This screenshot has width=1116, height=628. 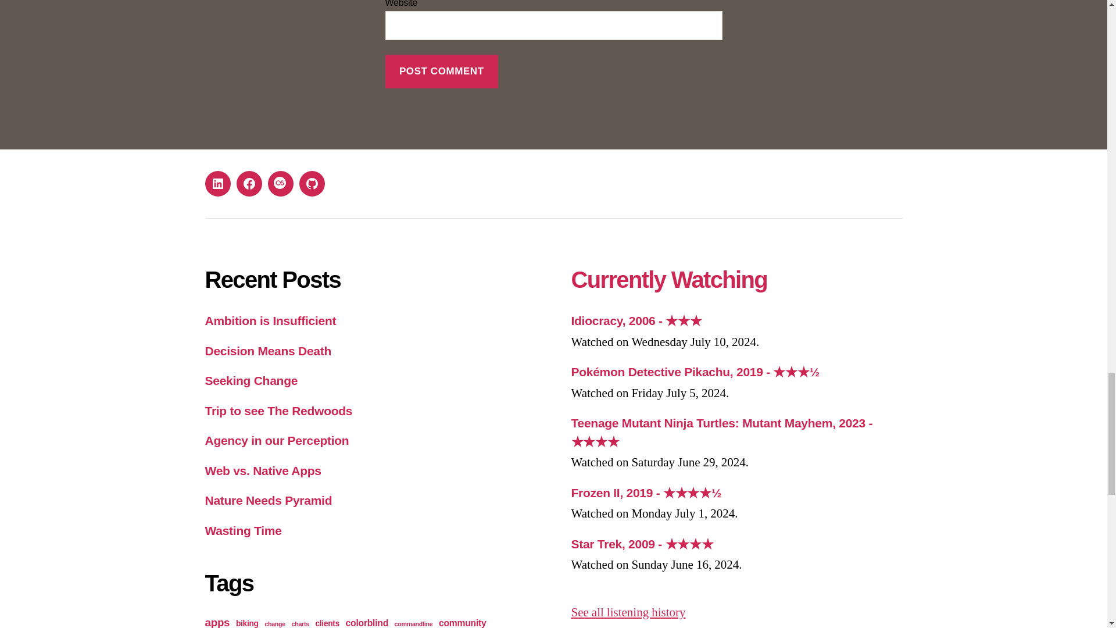 I want to click on Decision Means Death, so click(x=267, y=350).